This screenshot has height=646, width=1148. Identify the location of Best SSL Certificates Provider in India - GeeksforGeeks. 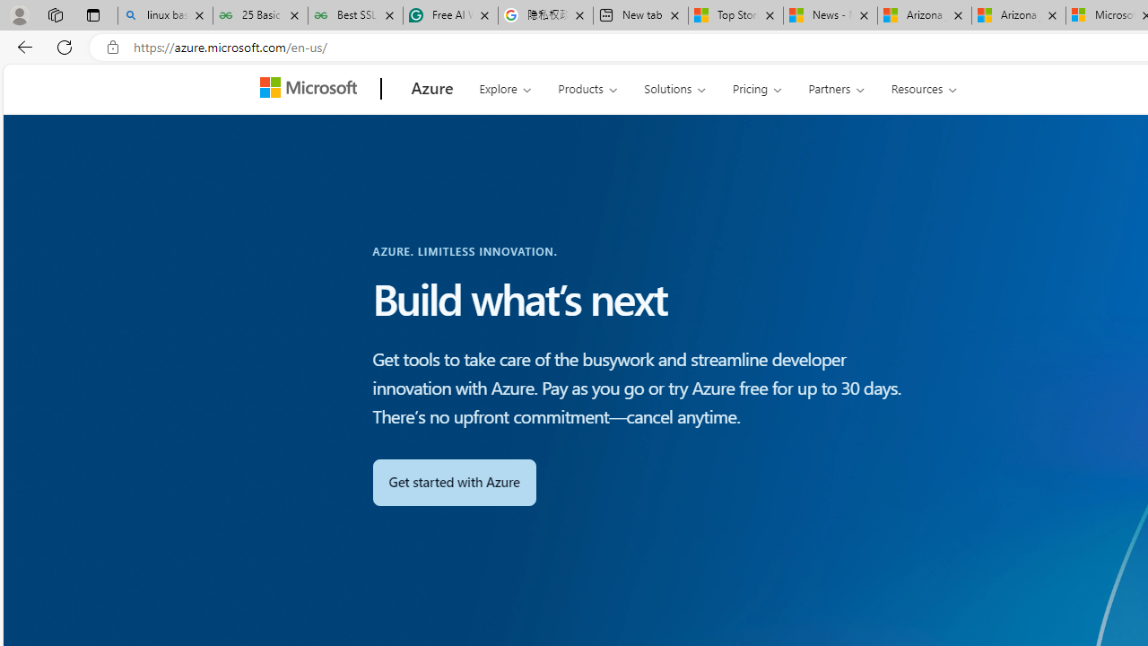
(355, 16).